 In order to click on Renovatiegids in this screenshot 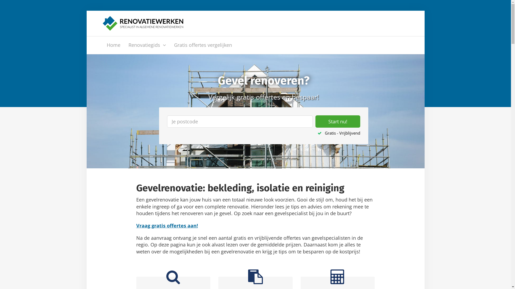, I will do `click(147, 45)`.